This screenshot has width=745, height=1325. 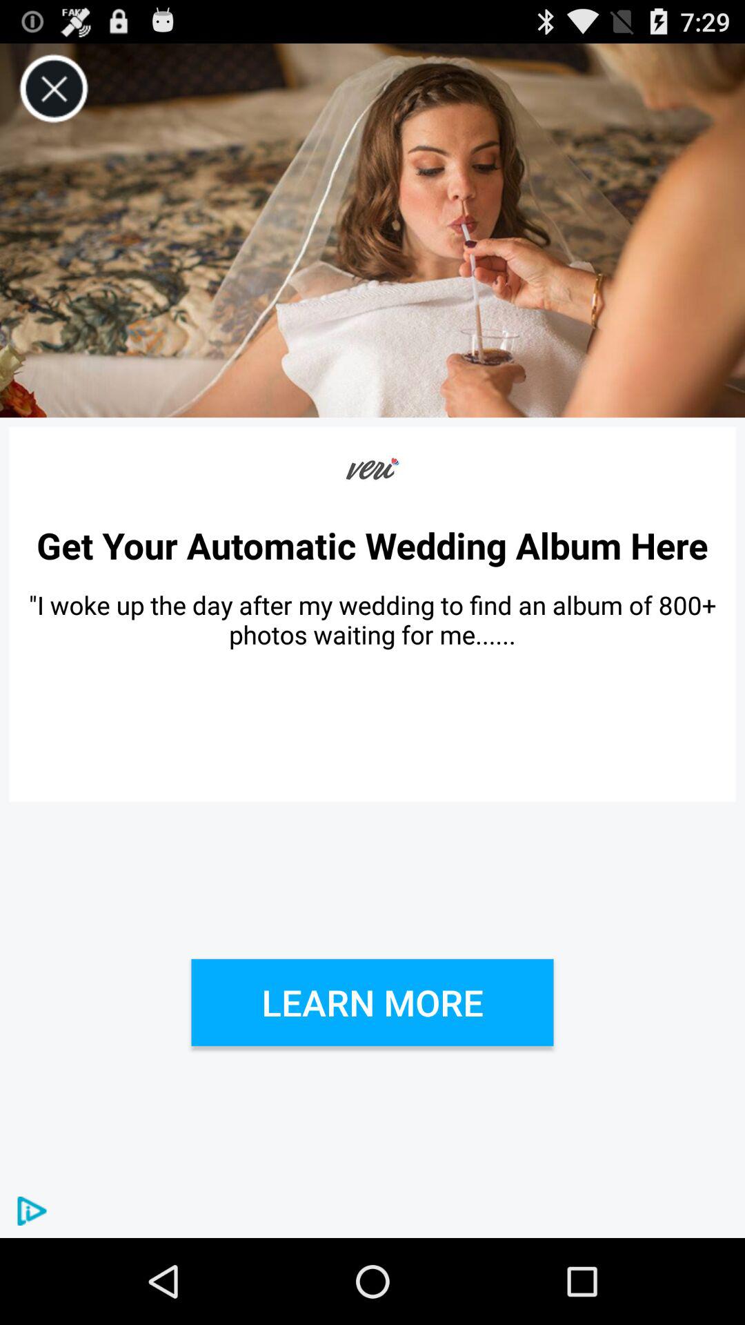 I want to click on tap the button at the bottom, so click(x=372, y=1002).